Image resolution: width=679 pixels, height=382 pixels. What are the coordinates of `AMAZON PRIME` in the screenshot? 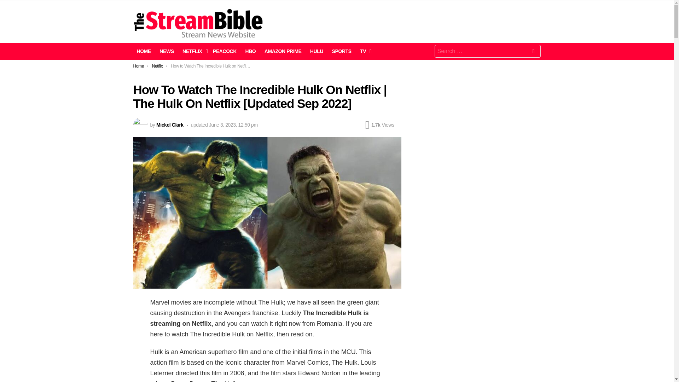 It's located at (283, 51).